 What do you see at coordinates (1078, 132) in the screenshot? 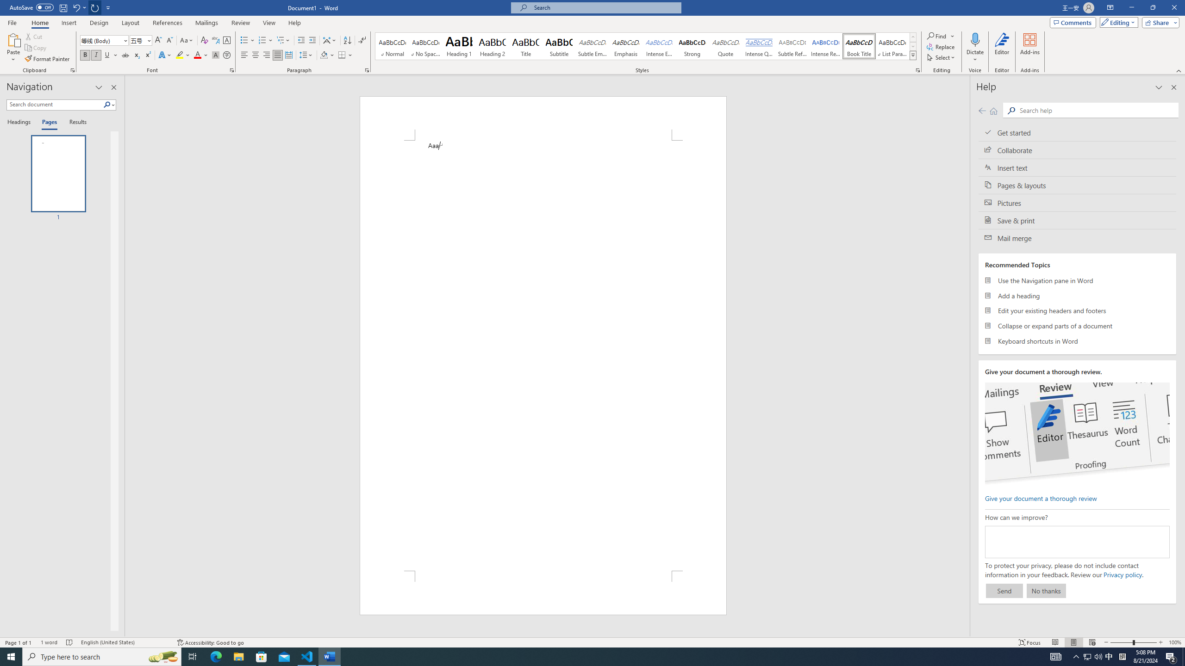
I see `Get started` at bounding box center [1078, 132].